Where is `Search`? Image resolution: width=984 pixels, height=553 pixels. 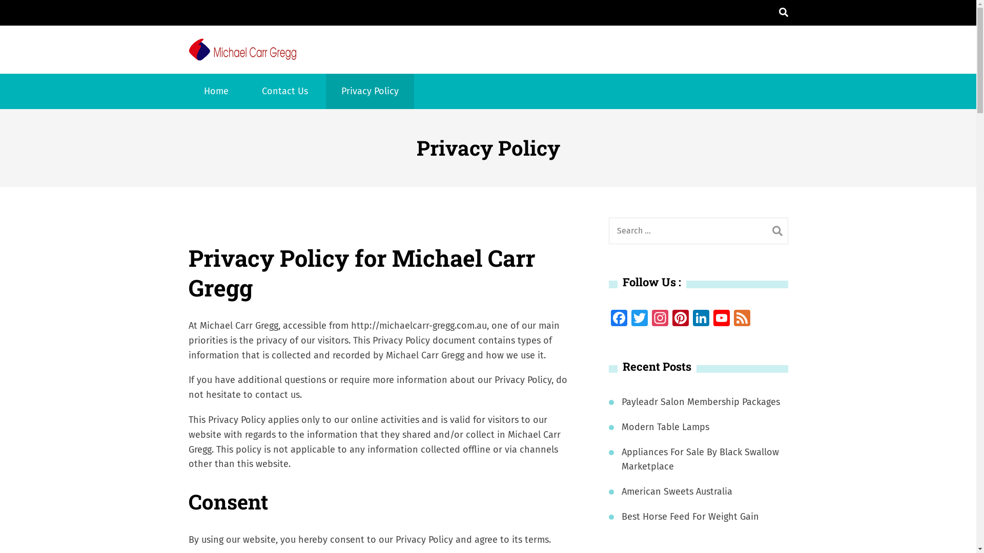
Search is located at coordinates (777, 231).